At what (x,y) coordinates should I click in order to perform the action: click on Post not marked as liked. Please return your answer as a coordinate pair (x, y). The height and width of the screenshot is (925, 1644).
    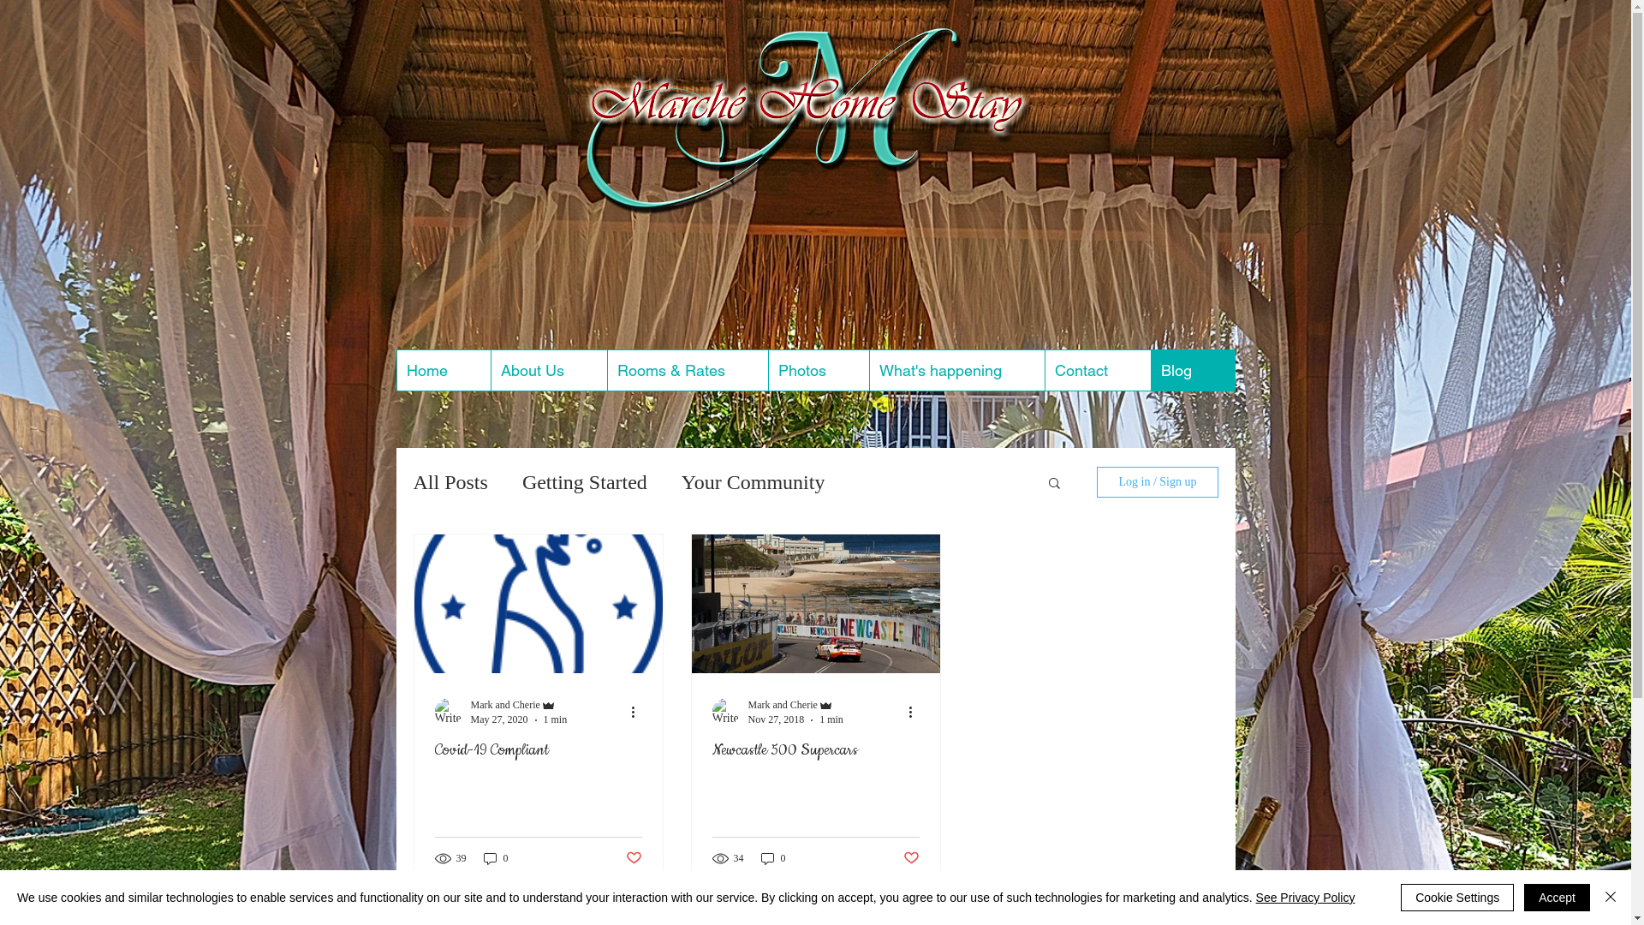
    Looking at the image, I should click on (911, 858).